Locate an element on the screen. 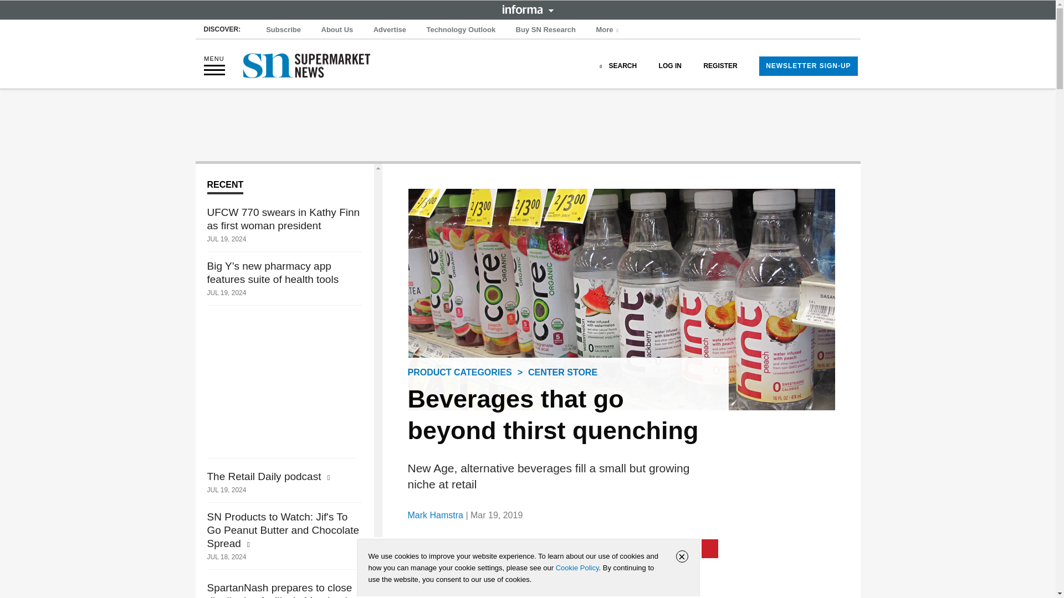  Buy SN Research is located at coordinates (545, 30).